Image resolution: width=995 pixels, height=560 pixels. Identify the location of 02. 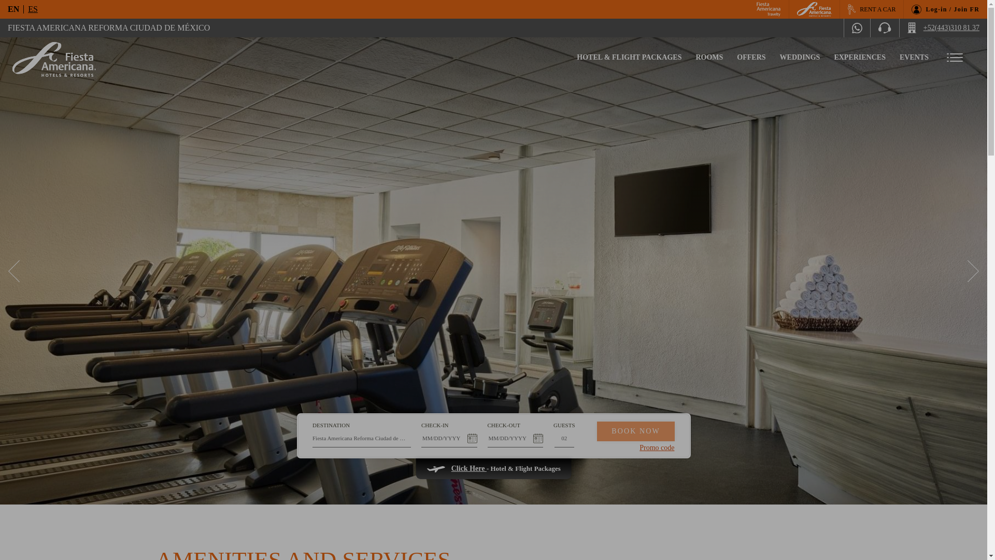
(564, 438).